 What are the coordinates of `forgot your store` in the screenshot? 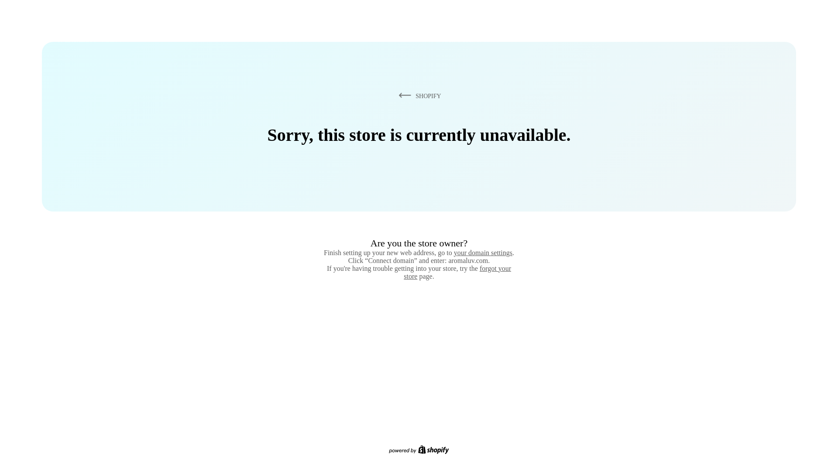 It's located at (457, 272).